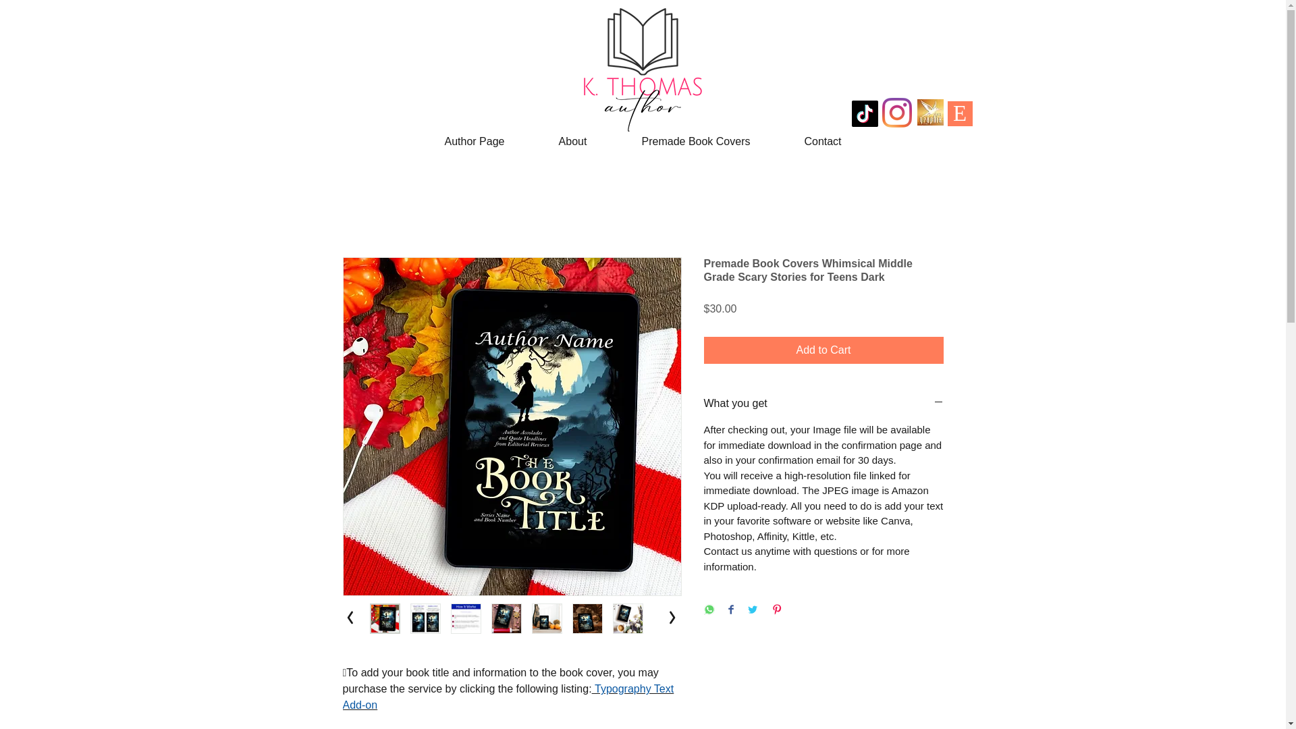 The image size is (1296, 729). What do you see at coordinates (823, 350) in the screenshot?
I see `Add to Cart` at bounding box center [823, 350].